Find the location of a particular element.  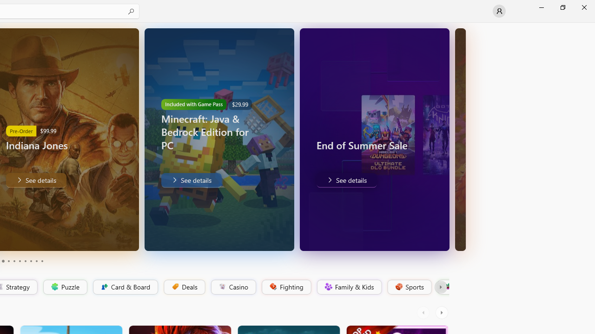

User profile is located at coordinates (499, 11).